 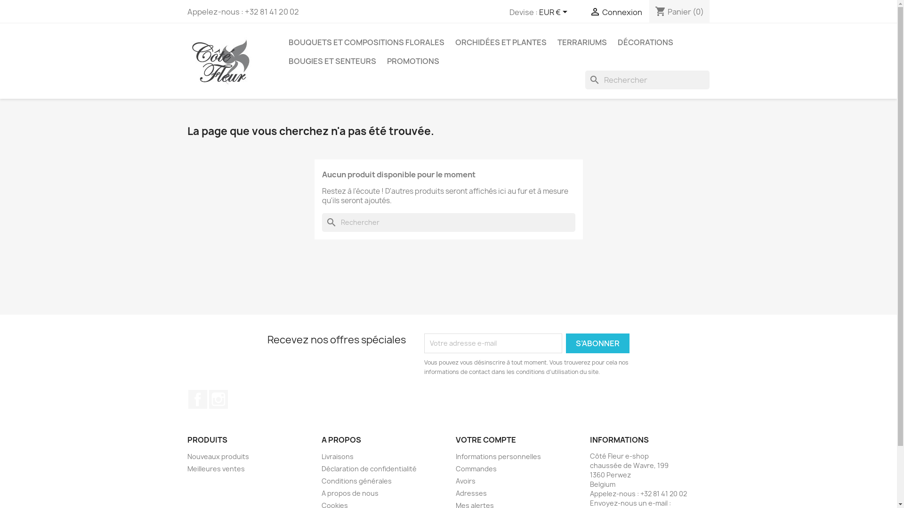 I want to click on Adresses, so click(x=471, y=493).